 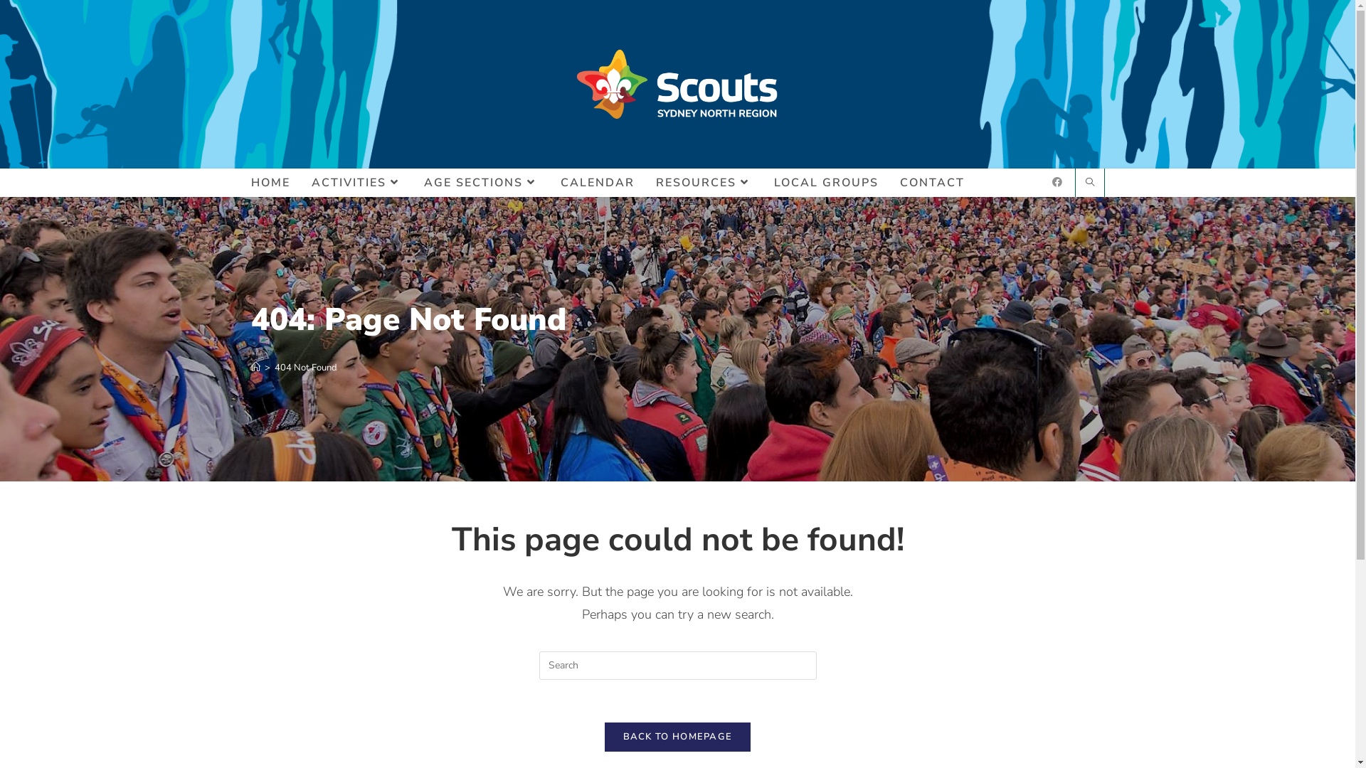 I want to click on 404 Not Found, so click(x=306, y=368).